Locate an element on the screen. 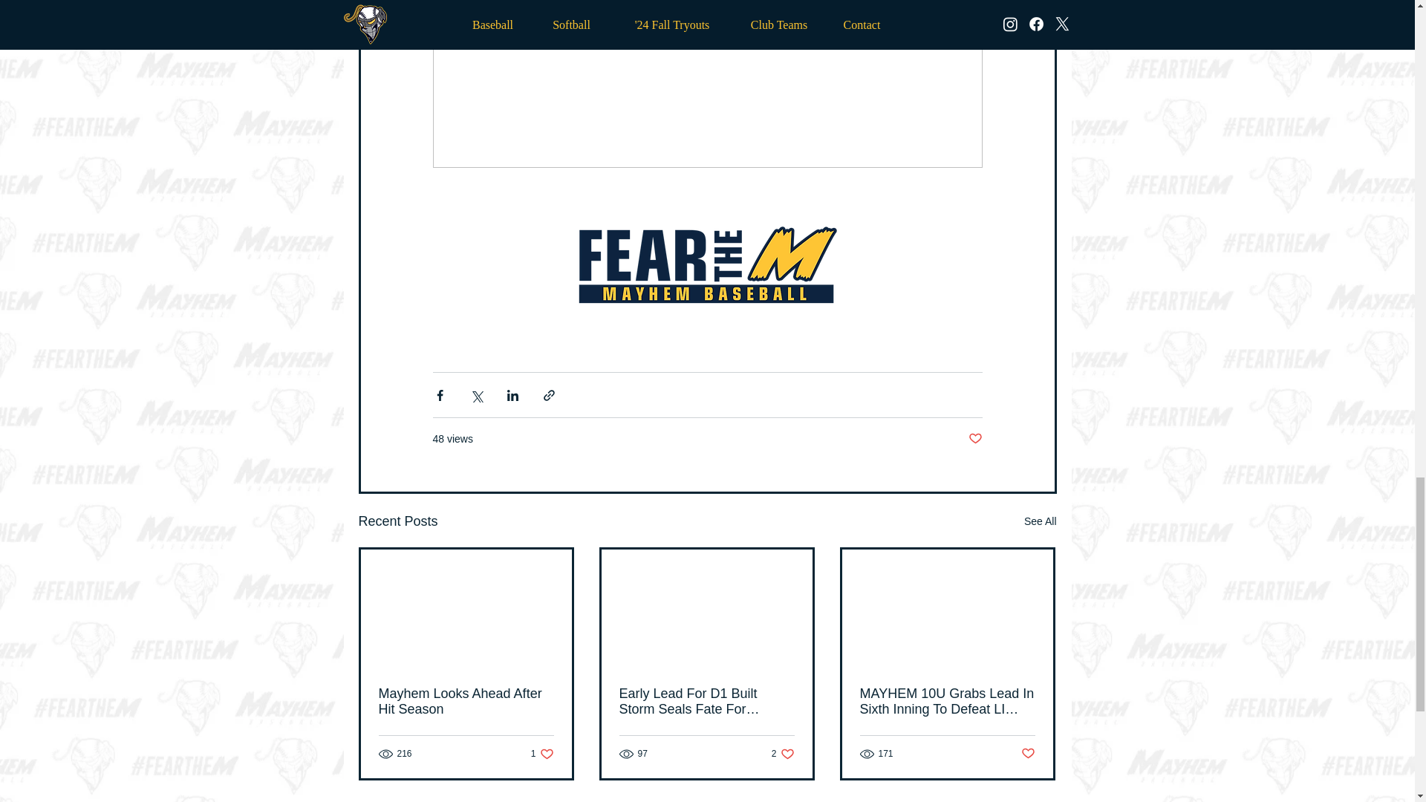 The image size is (1426, 802). Post not marked as liked is located at coordinates (783, 753).